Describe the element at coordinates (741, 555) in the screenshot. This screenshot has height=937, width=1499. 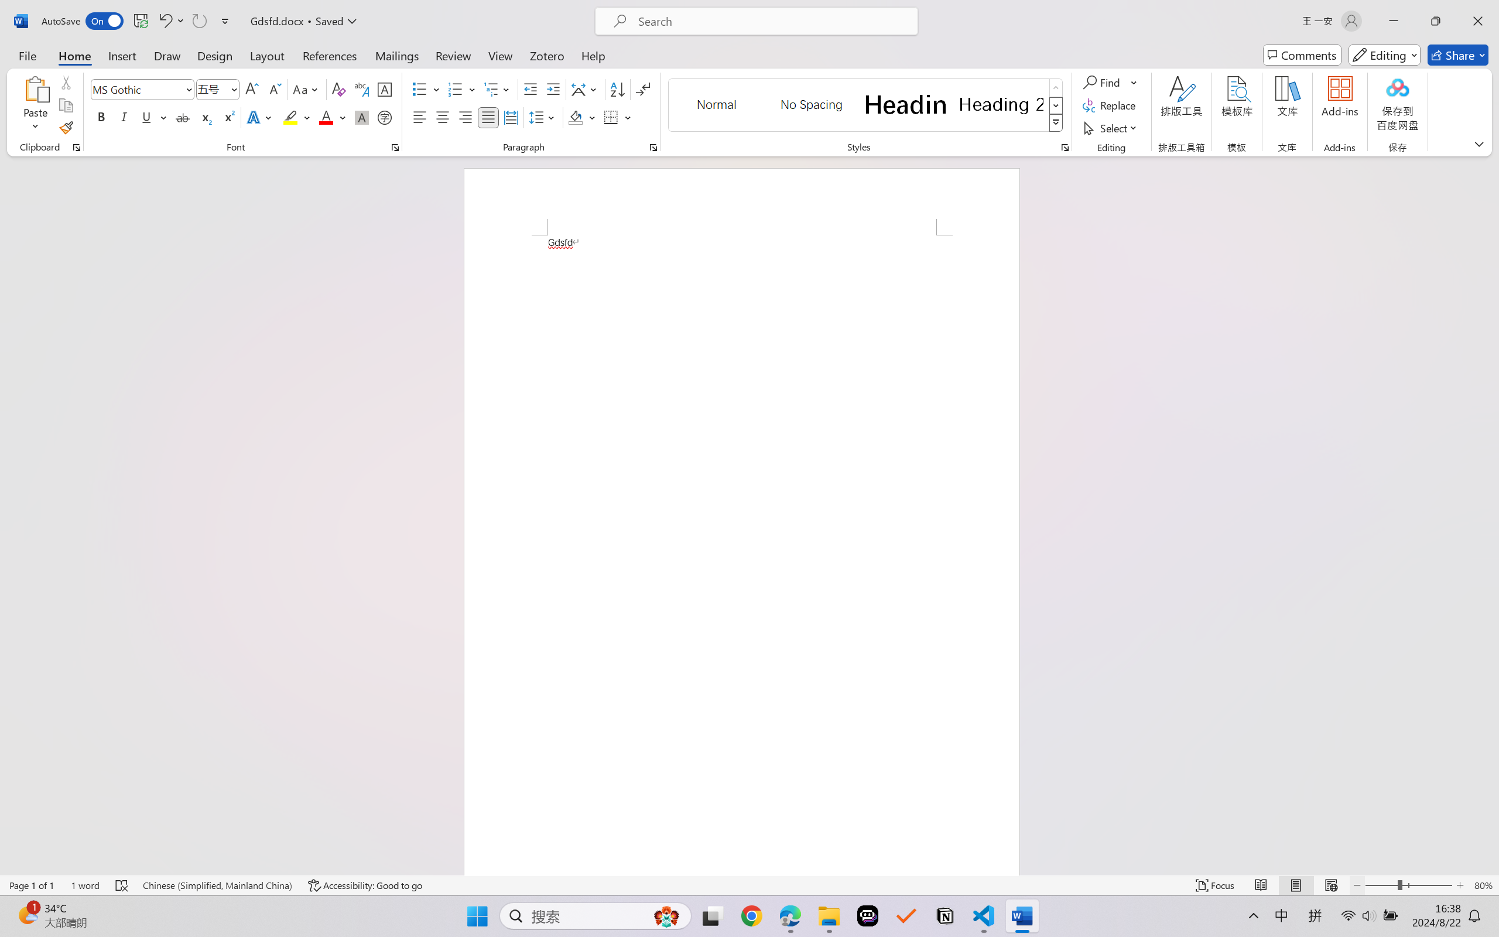
I see `Page 1 content` at that location.